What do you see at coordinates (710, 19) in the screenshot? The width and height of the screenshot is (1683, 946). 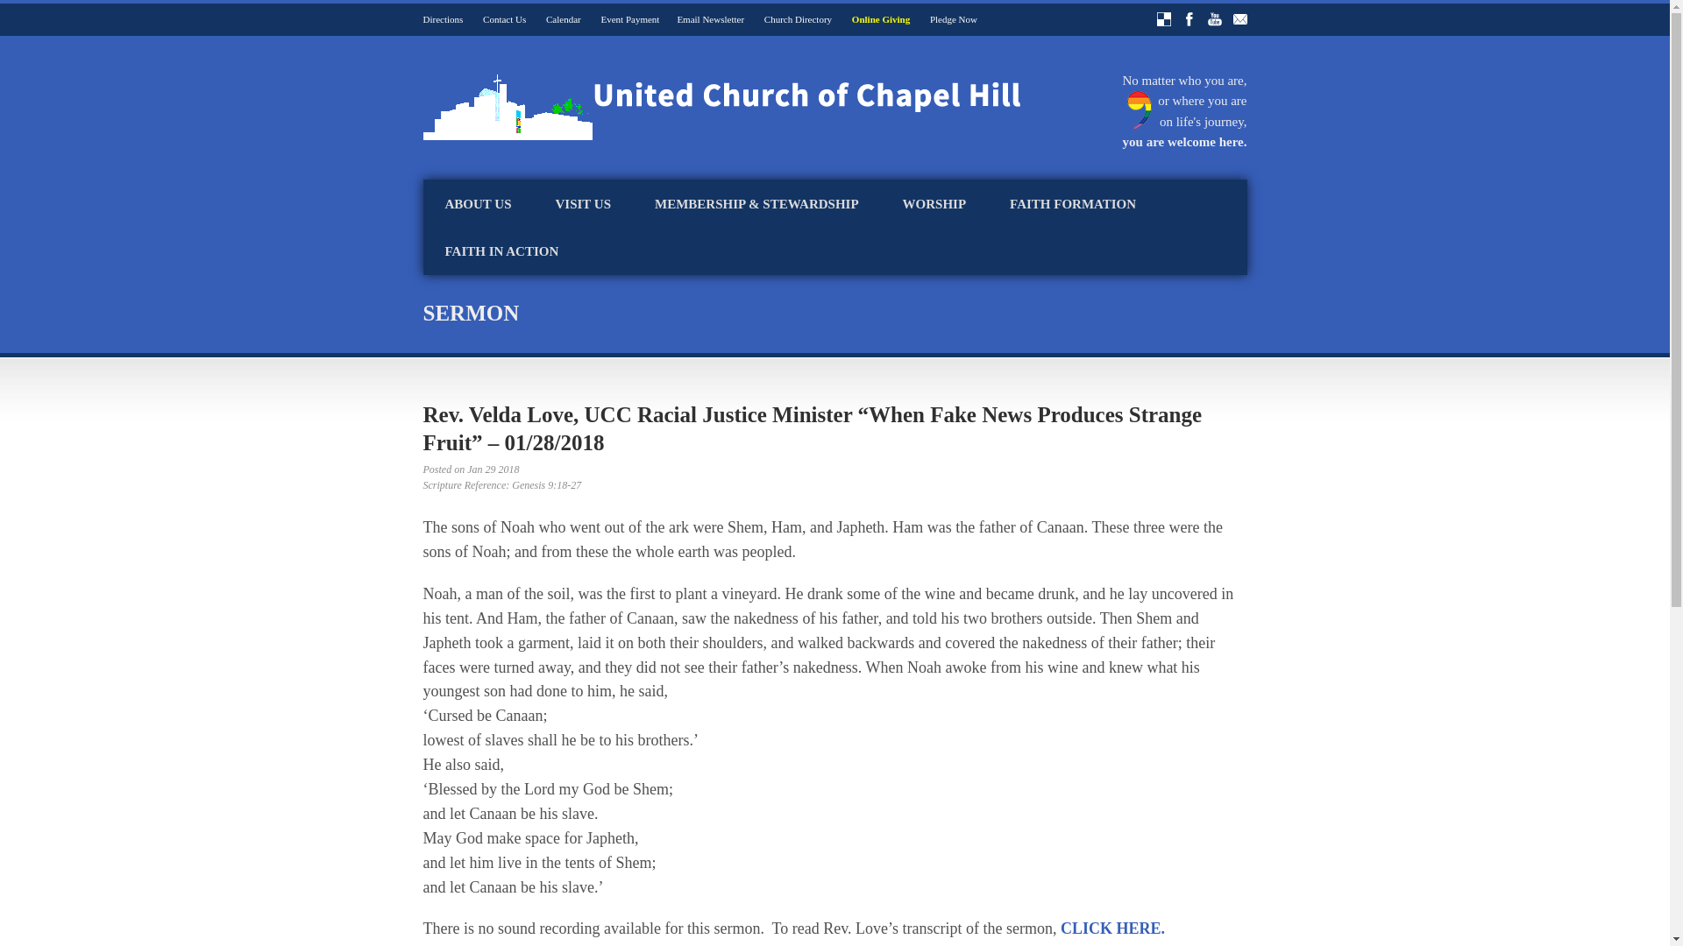 I see `Email Newsletter` at bounding box center [710, 19].